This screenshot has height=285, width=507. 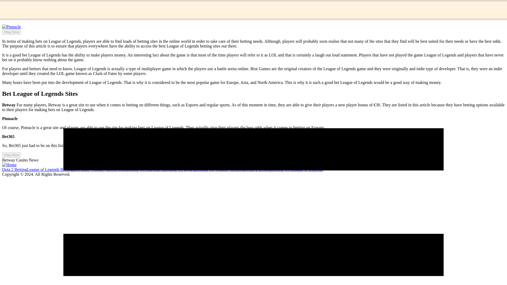 I want to click on Betting On Counter Strike, so click(x=218, y=169).